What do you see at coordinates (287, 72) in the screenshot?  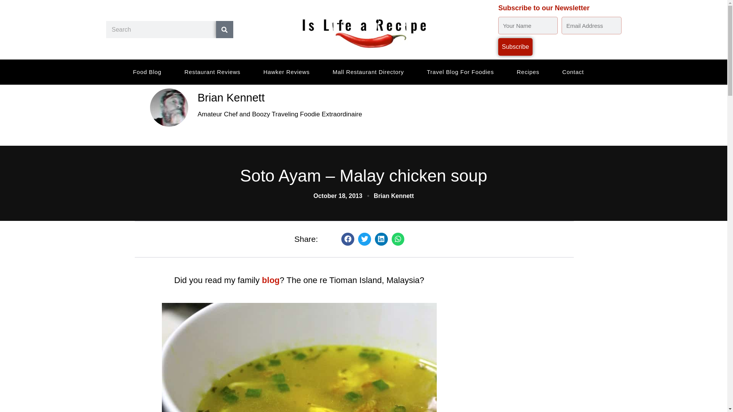 I see `Hawker Reviews` at bounding box center [287, 72].